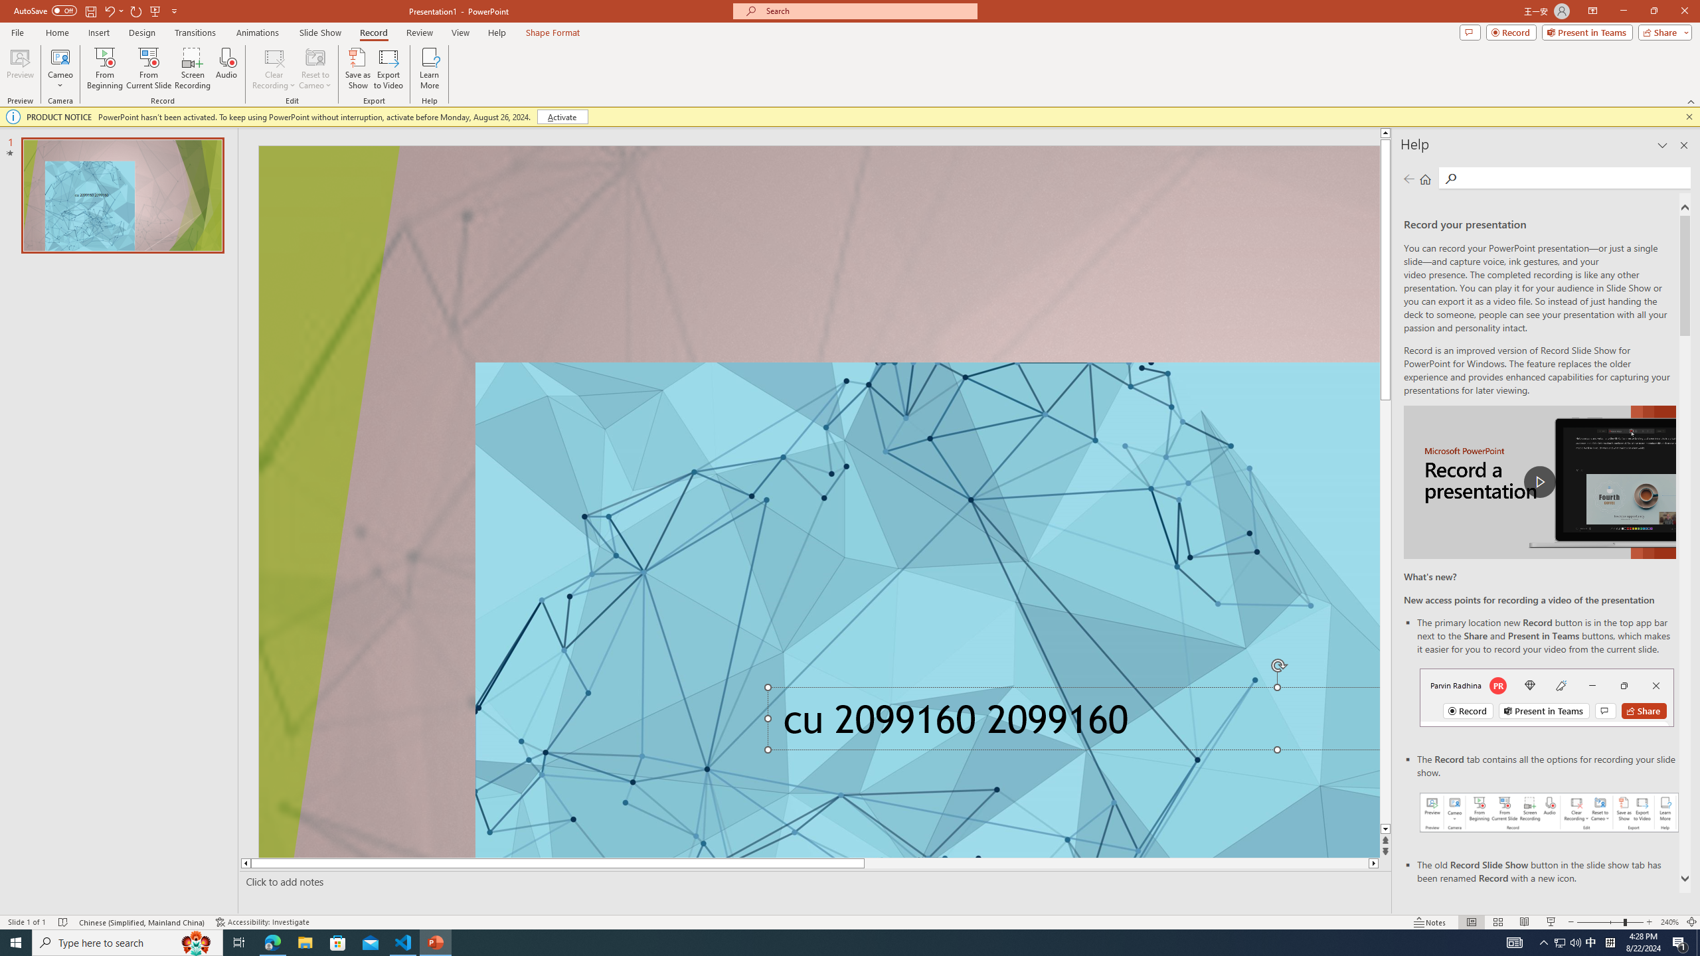 Image resolution: width=1700 pixels, height=956 pixels. I want to click on Normal, so click(1471, 922).